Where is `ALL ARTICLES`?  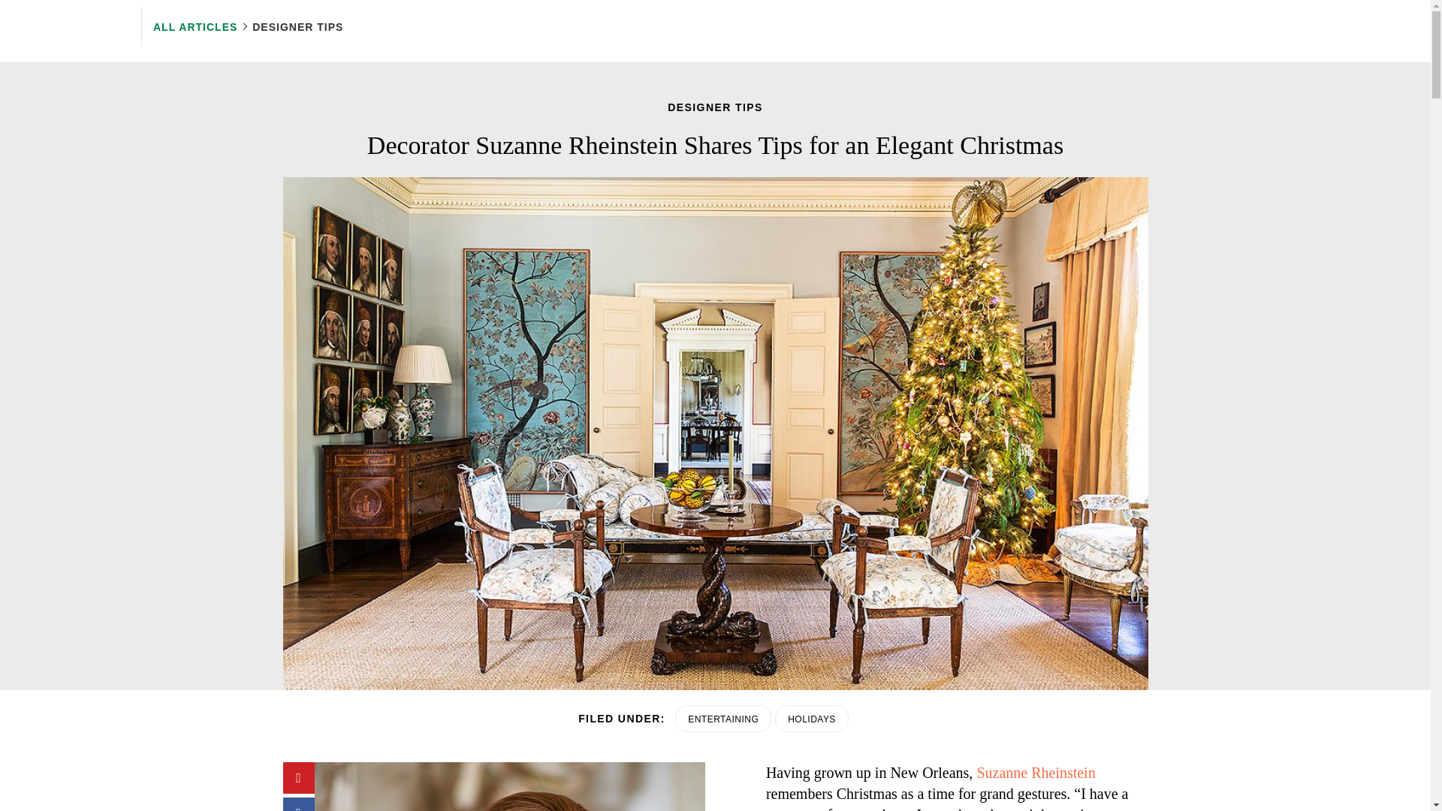
ALL ARTICLES is located at coordinates (197, 27).